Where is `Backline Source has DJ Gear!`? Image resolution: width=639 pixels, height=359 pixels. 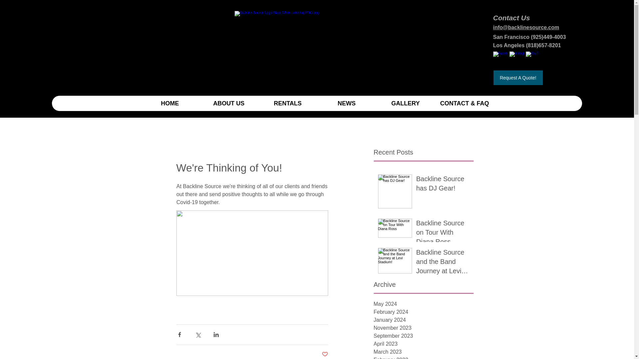 Backline Source has DJ Gear! is located at coordinates (442, 184).